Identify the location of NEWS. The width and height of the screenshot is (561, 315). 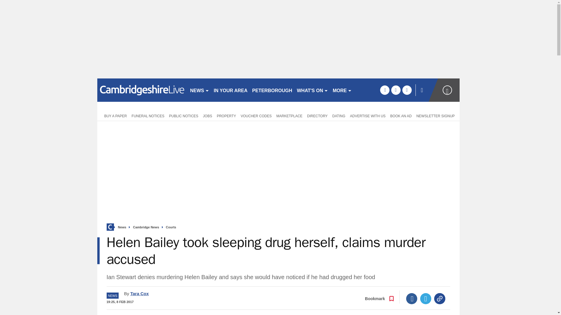
(199, 90).